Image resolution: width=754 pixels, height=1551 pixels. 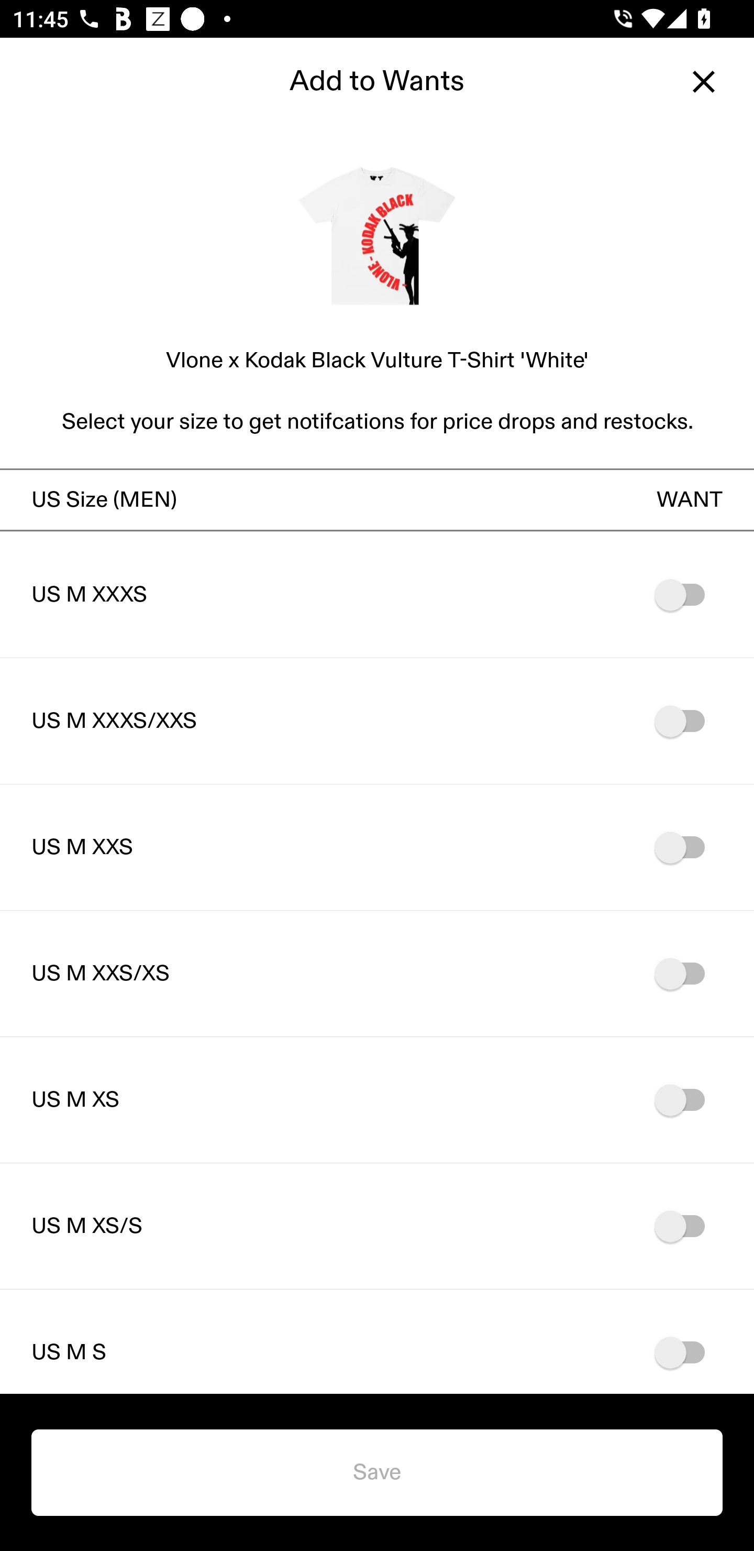 I want to click on Save, so click(x=377, y=1472).